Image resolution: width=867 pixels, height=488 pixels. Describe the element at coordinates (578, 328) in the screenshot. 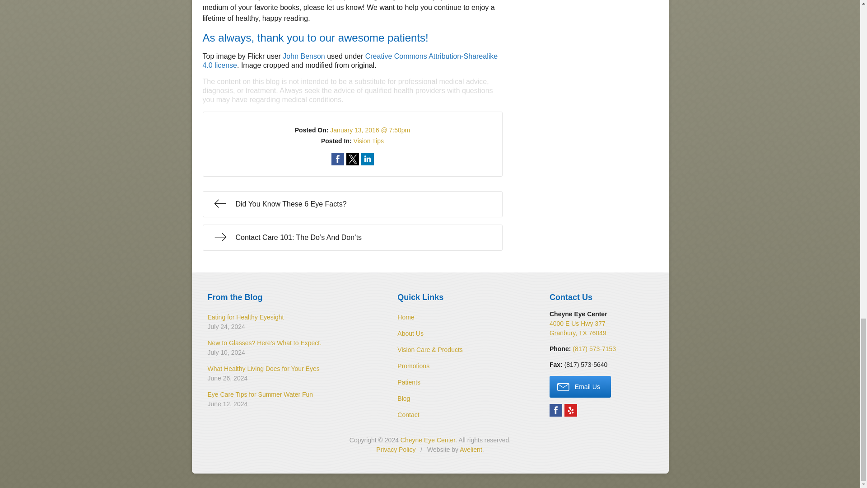

I see `Open this address in Google Maps` at that location.